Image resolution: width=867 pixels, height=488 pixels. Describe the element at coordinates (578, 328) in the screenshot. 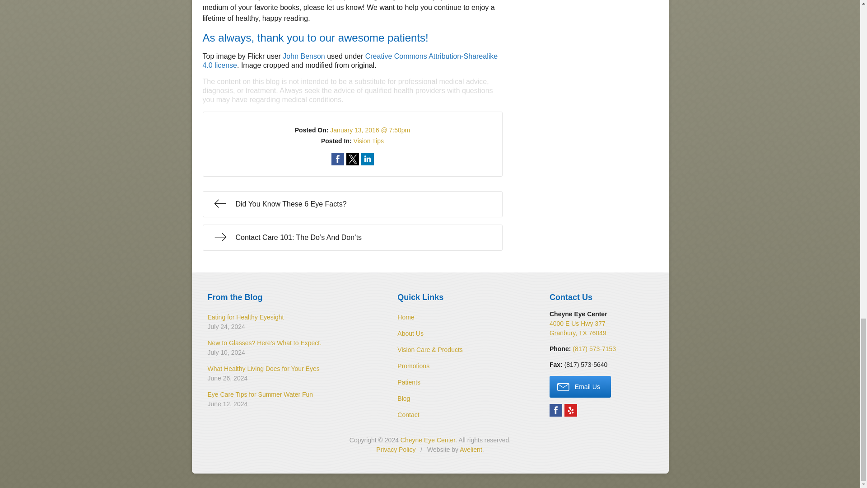

I see `Open this address in Google Maps` at that location.